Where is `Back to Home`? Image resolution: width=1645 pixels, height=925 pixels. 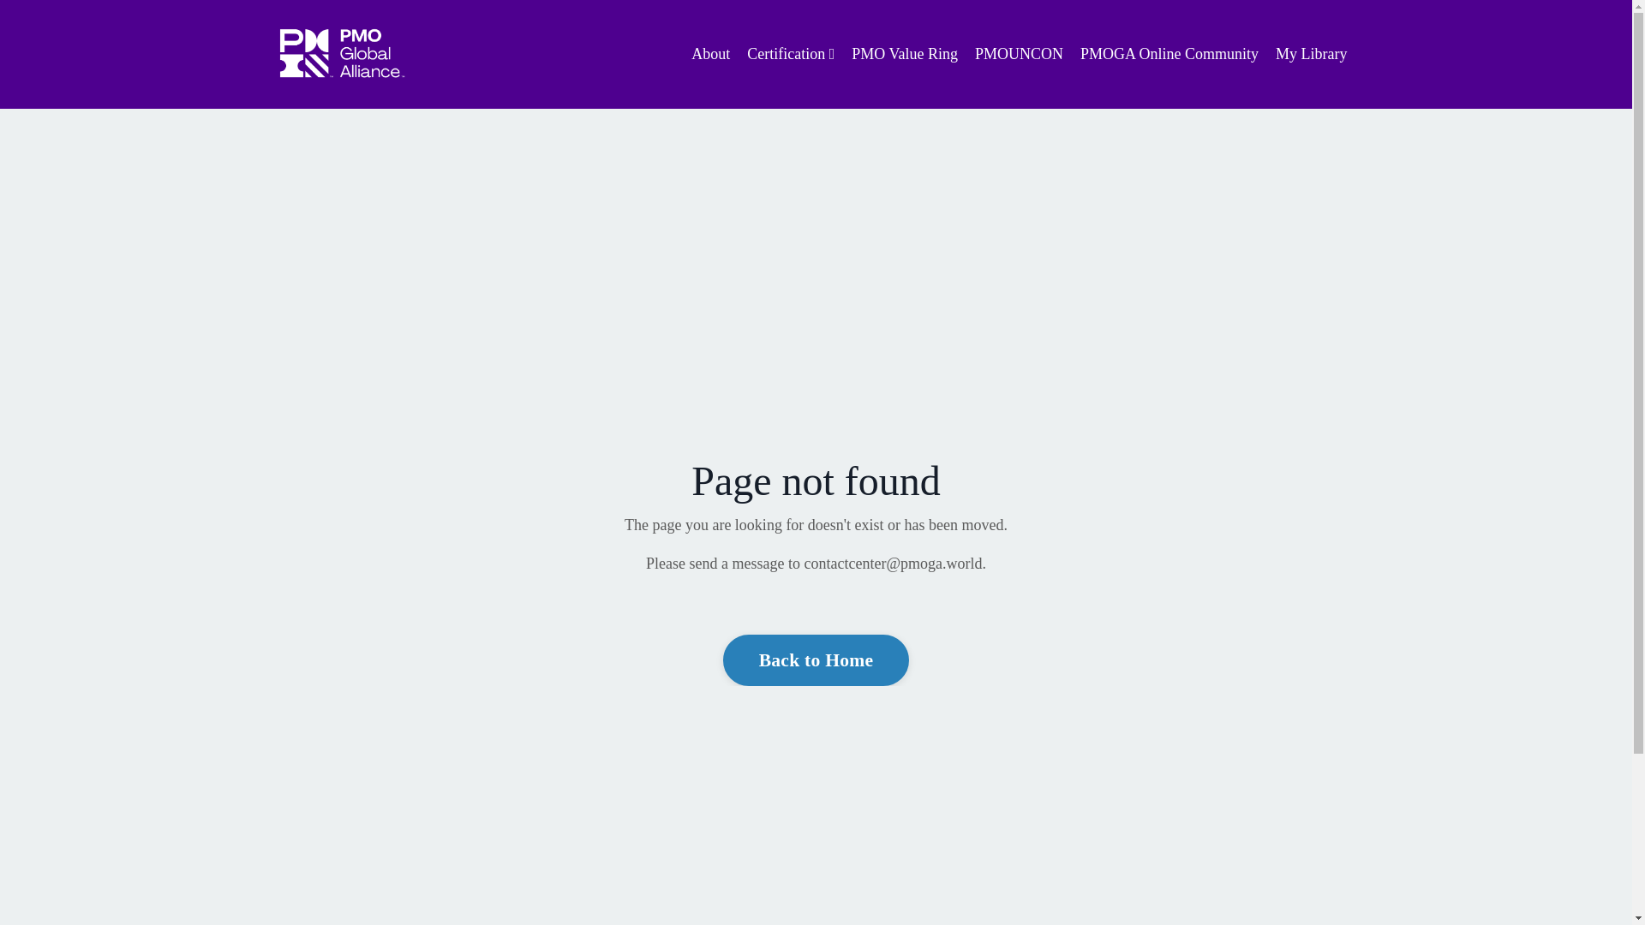
Back to Home is located at coordinates (816, 659).